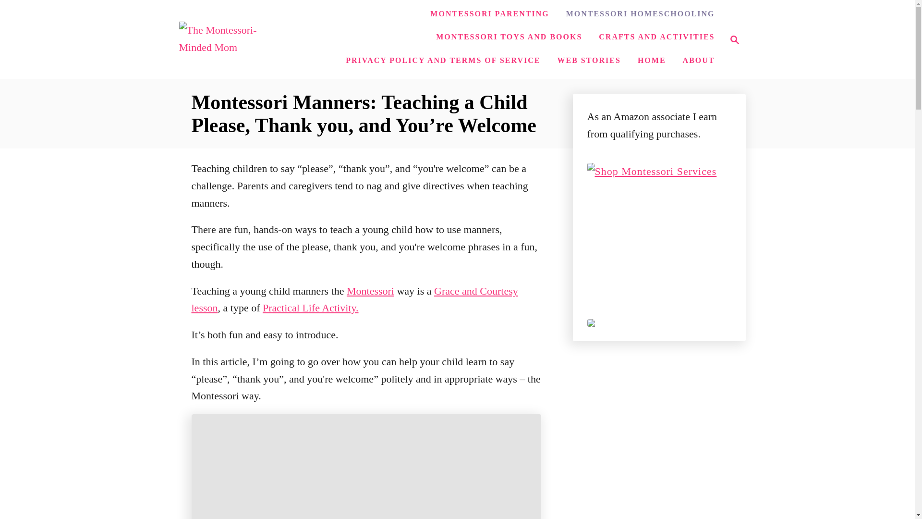  I want to click on Magnifying Glass, so click(641, 13).